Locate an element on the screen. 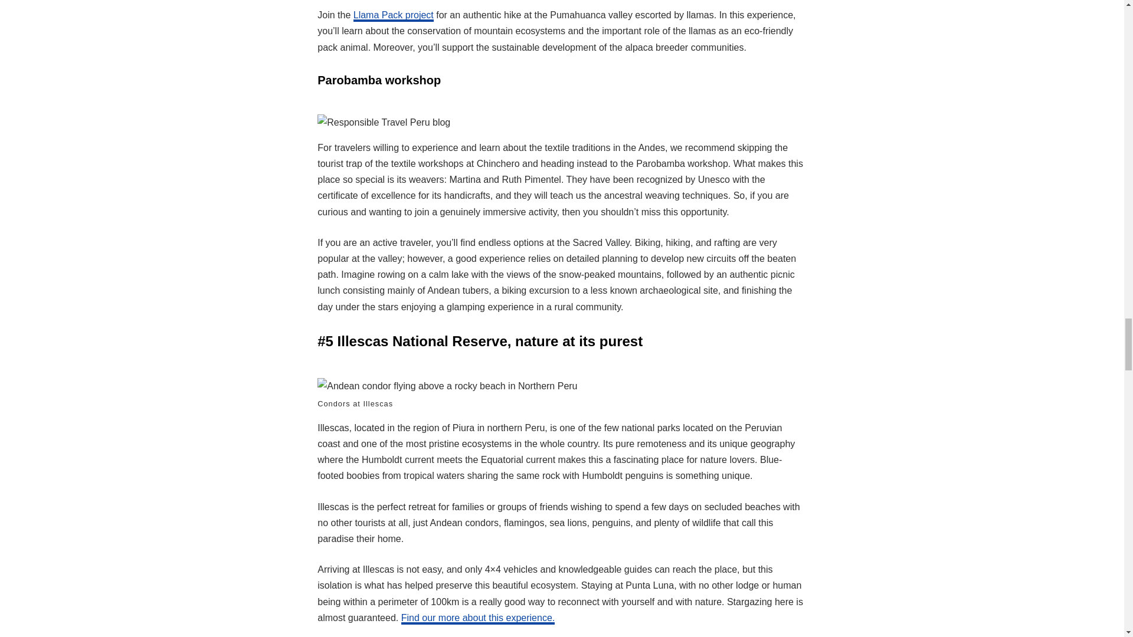 This screenshot has width=1133, height=637. Llama Pack project is located at coordinates (394, 17).